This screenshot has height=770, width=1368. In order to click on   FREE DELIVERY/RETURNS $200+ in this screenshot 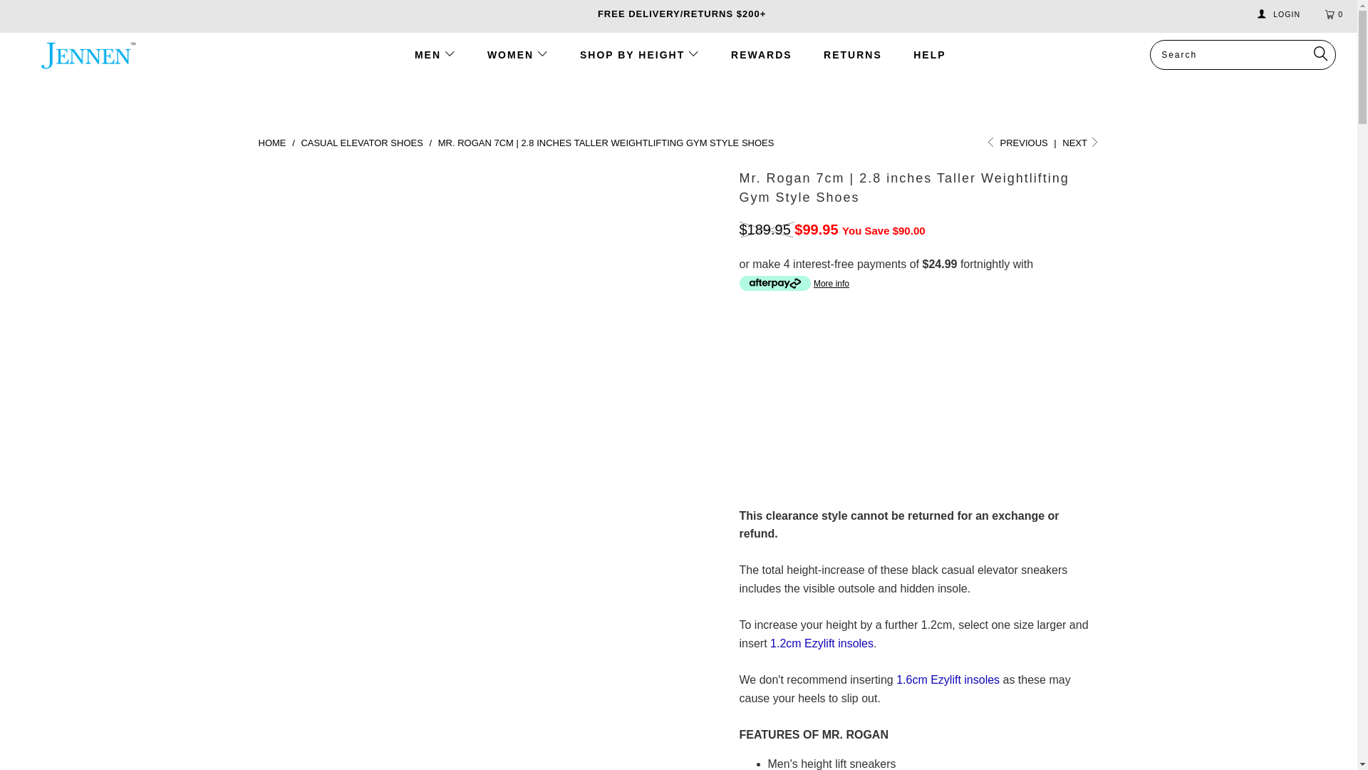, I will do `click(679, 14)`.